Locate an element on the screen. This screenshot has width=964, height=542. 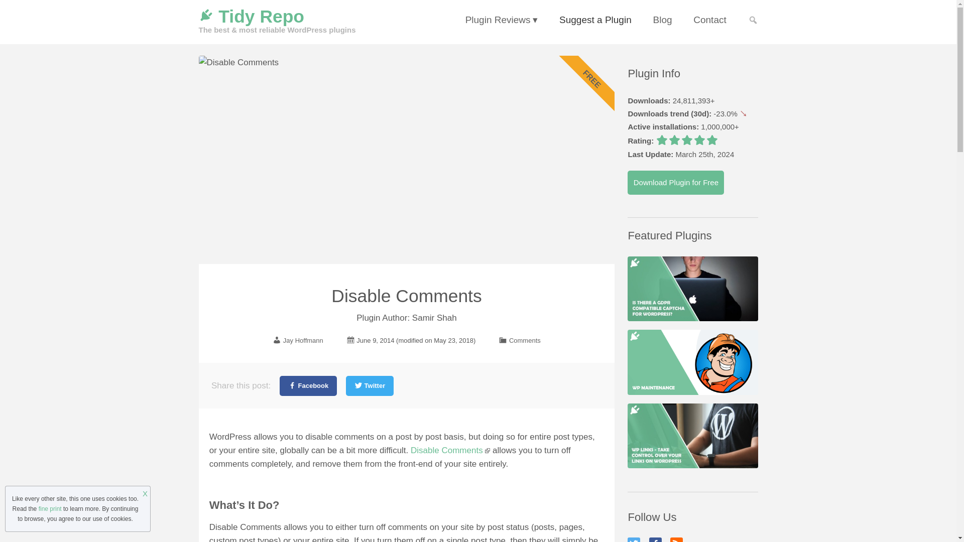
Comments is located at coordinates (525, 340).